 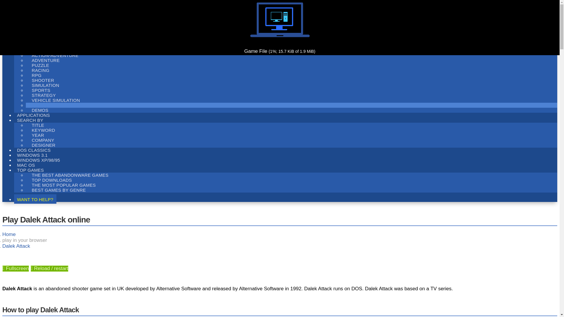 What do you see at coordinates (4, 36) in the screenshot?
I see `Toggle navigation` at bounding box center [4, 36].